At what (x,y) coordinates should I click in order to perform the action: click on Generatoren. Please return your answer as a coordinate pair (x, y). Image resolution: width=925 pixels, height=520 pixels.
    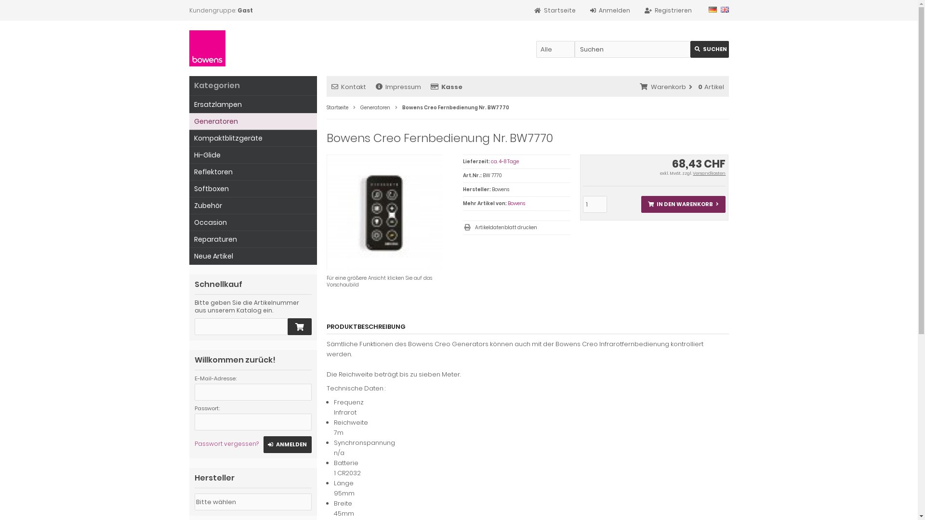
    Looking at the image, I should click on (375, 108).